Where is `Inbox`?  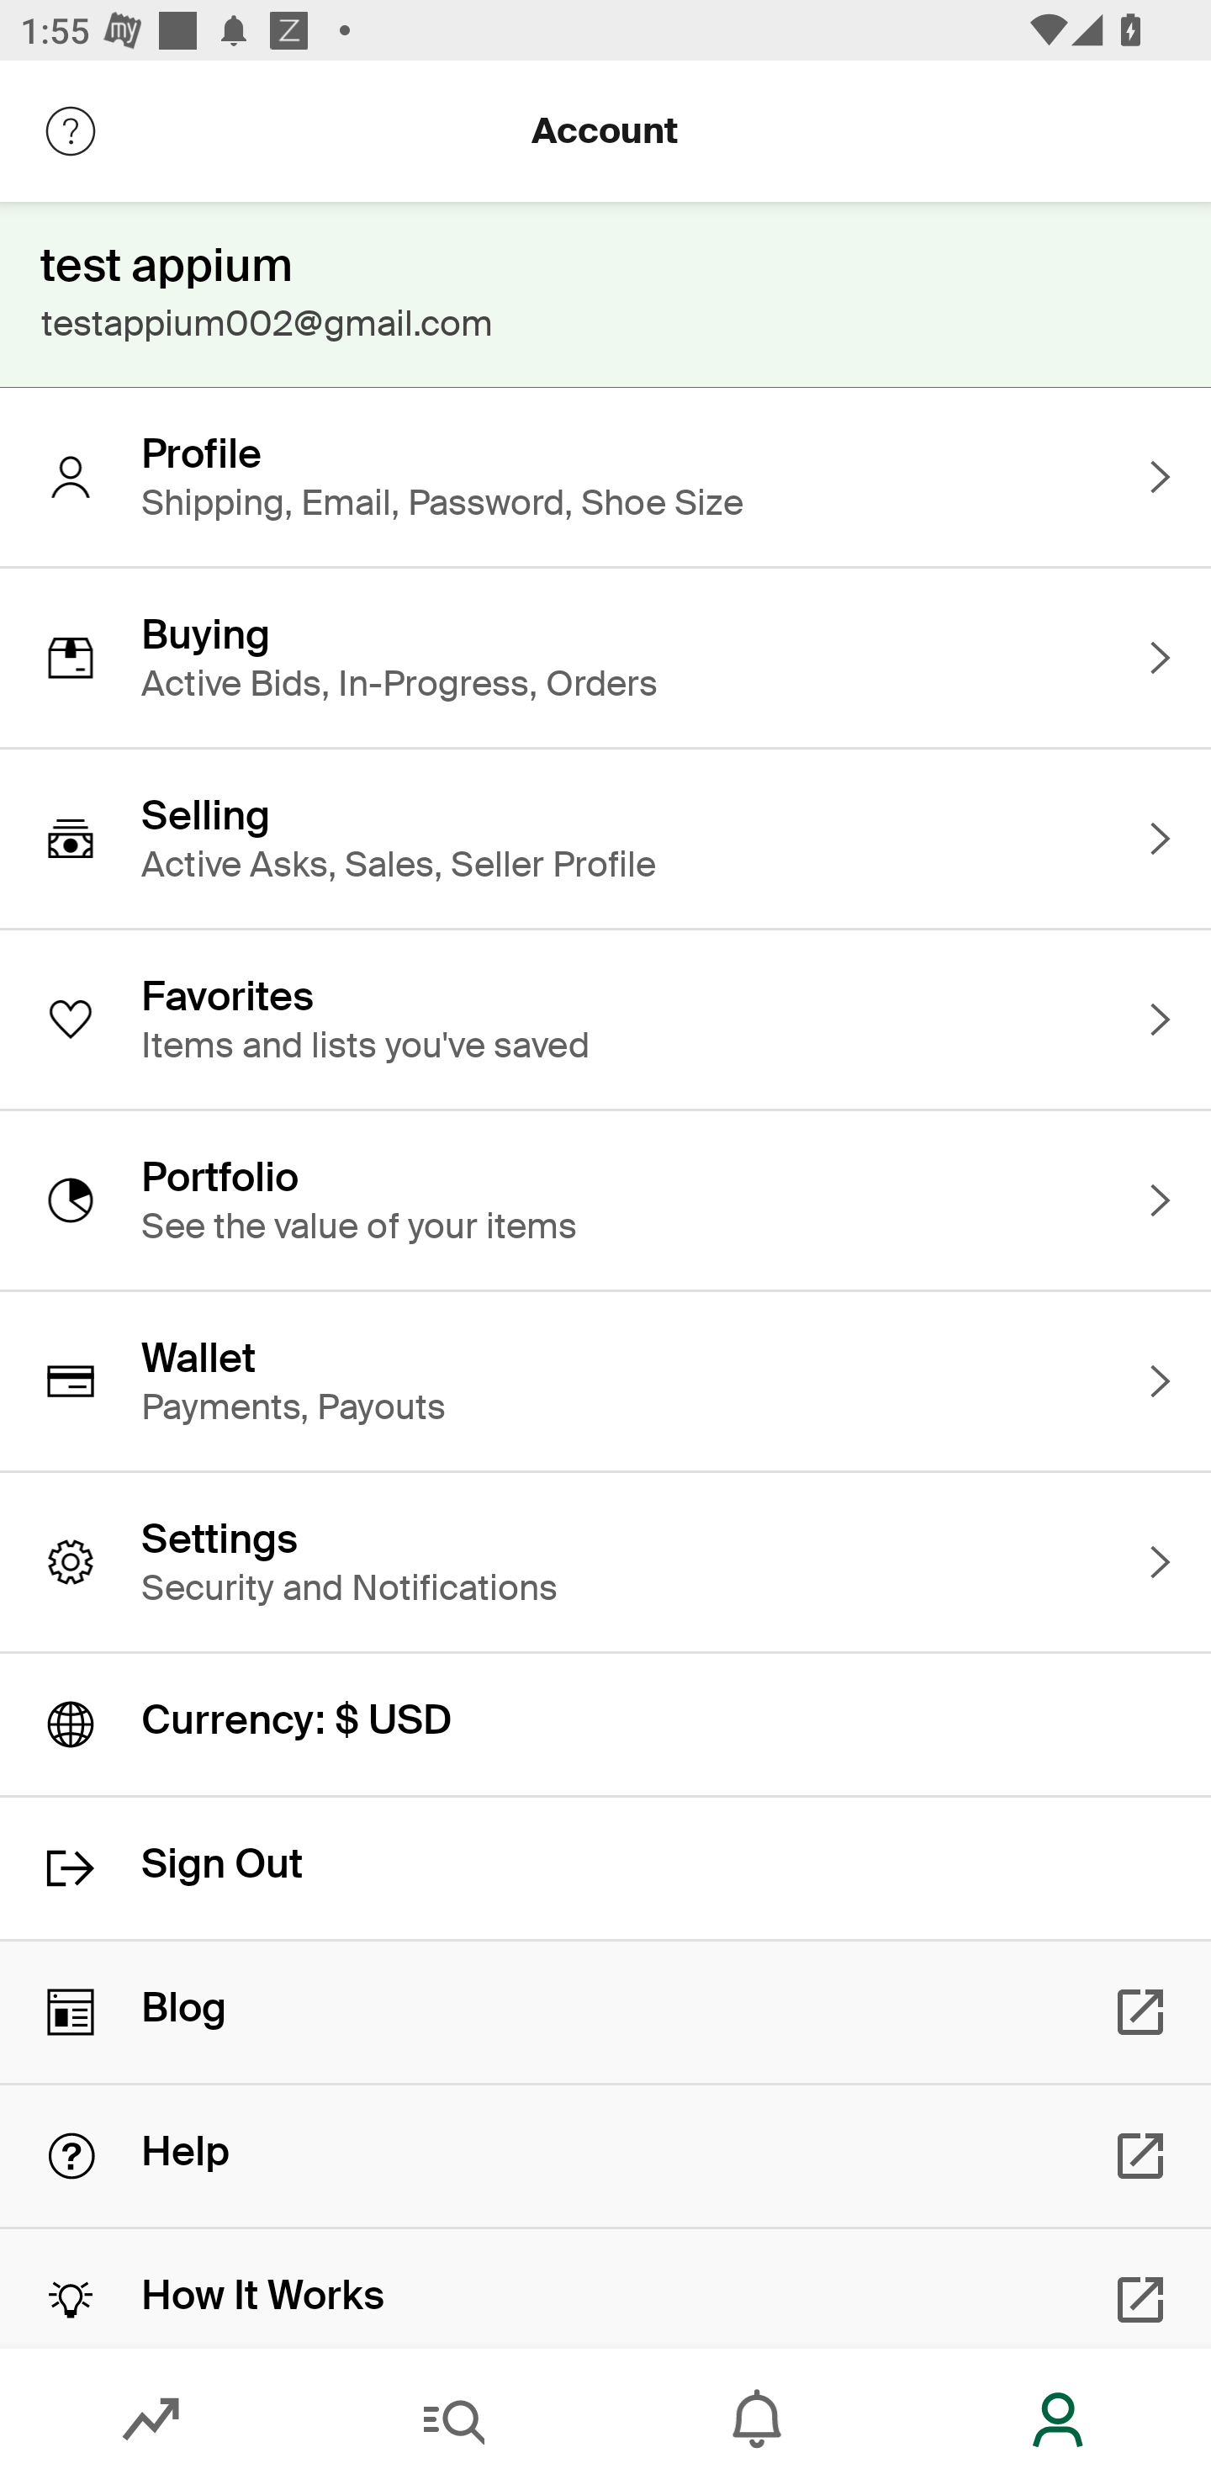 Inbox is located at coordinates (757, 2419).